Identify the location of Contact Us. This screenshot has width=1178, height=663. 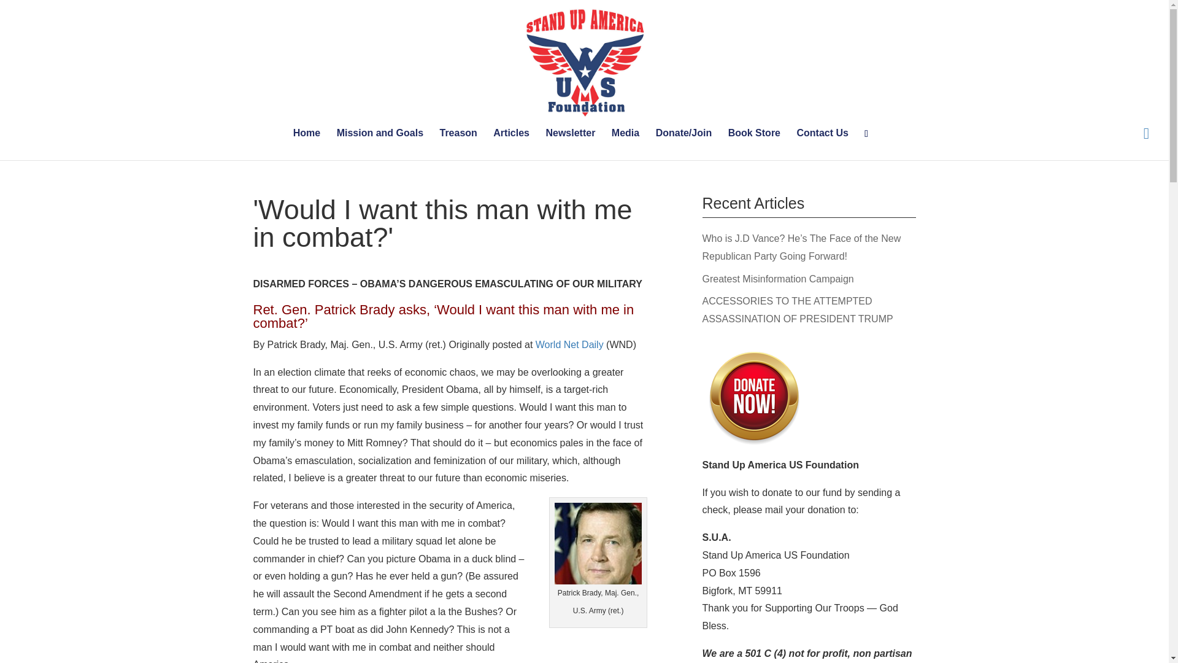
(822, 144).